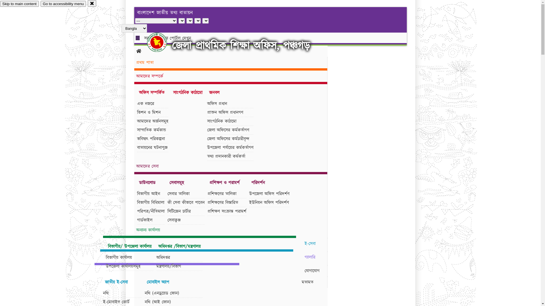  What do you see at coordinates (92, 3) in the screenshot?
I see `close` at bounding box center [92, 3].